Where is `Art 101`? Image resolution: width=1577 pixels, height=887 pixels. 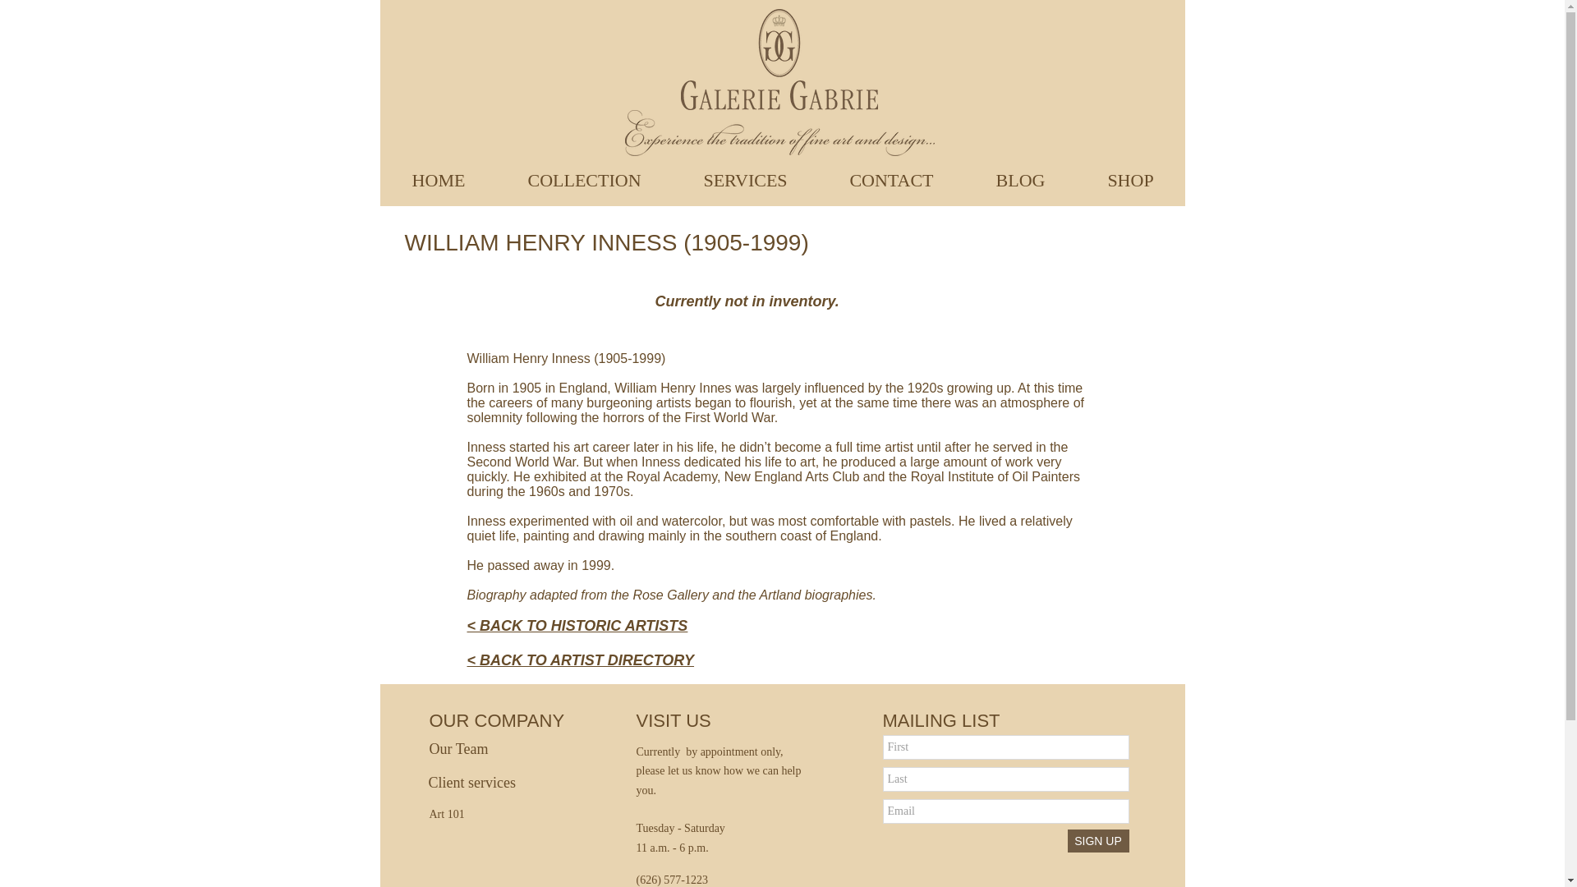 Art 101 is located at coordinates (457, 815).